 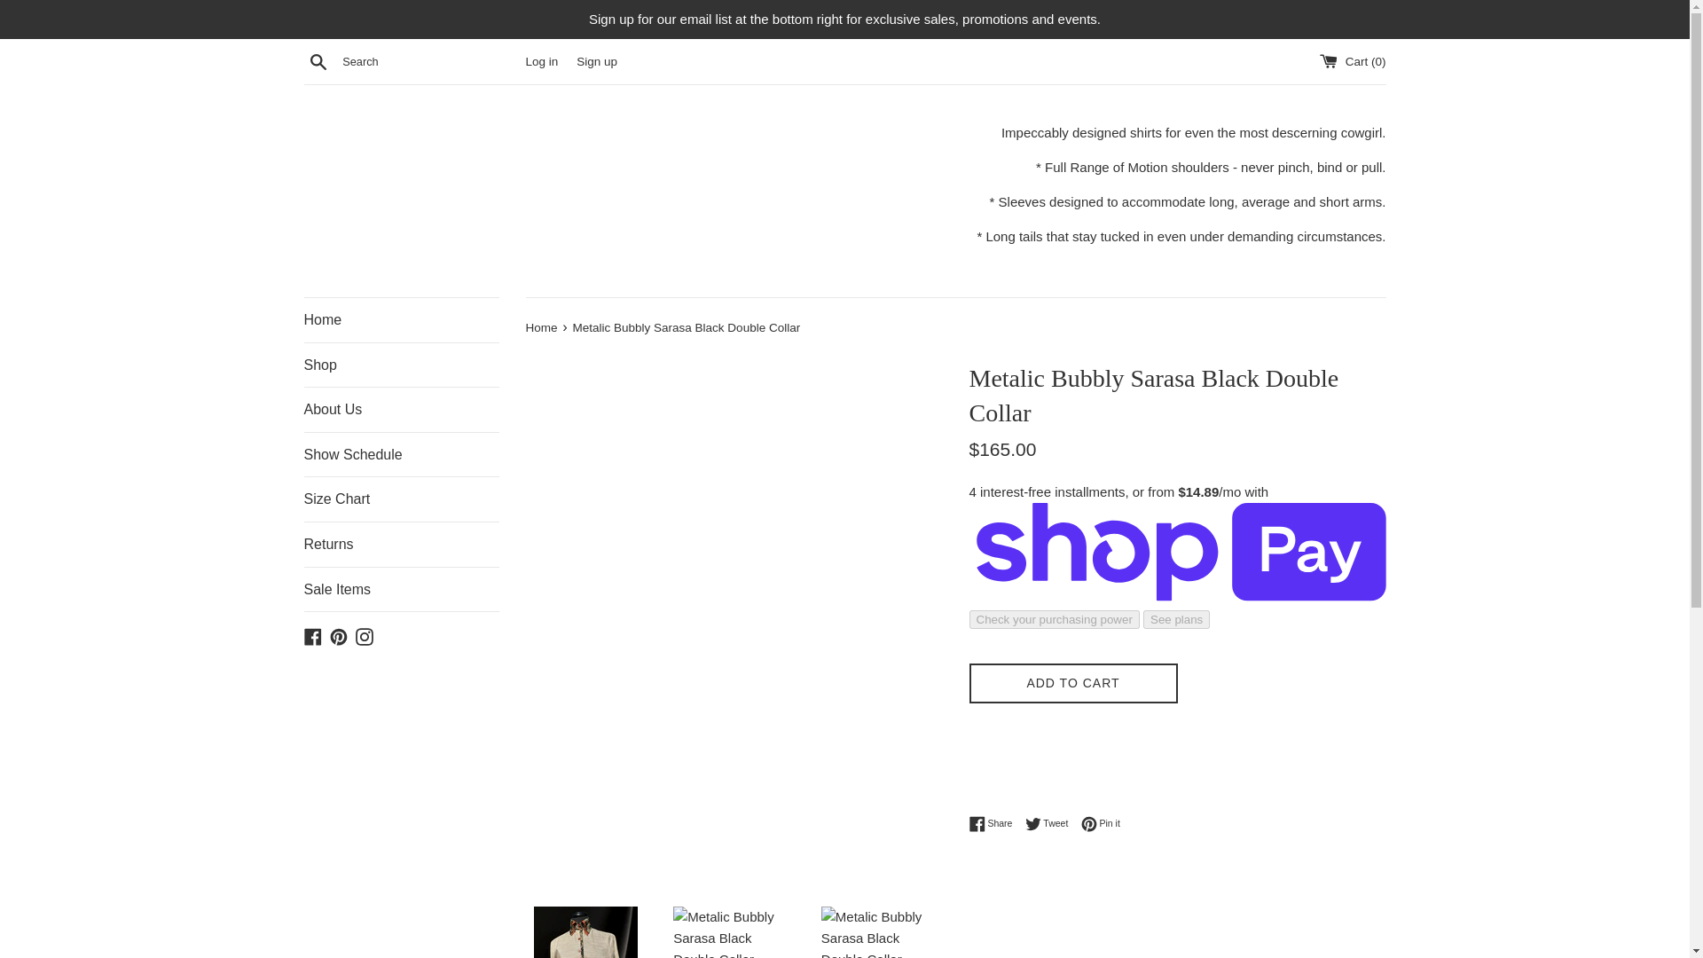 What do you see at coordinates (994, 824) in the screenshot?
I see `About Us` at bounding box center [994, 824].